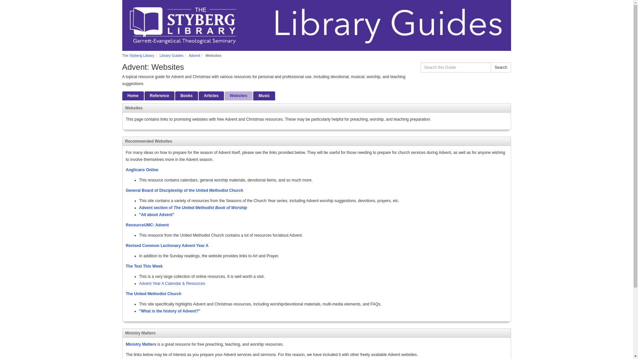 The image size is (638, 359). Describe the element at coordinates (193, 207) in the screenshot. I see `Advent section of The United Methodist Book of Worship` at that location.